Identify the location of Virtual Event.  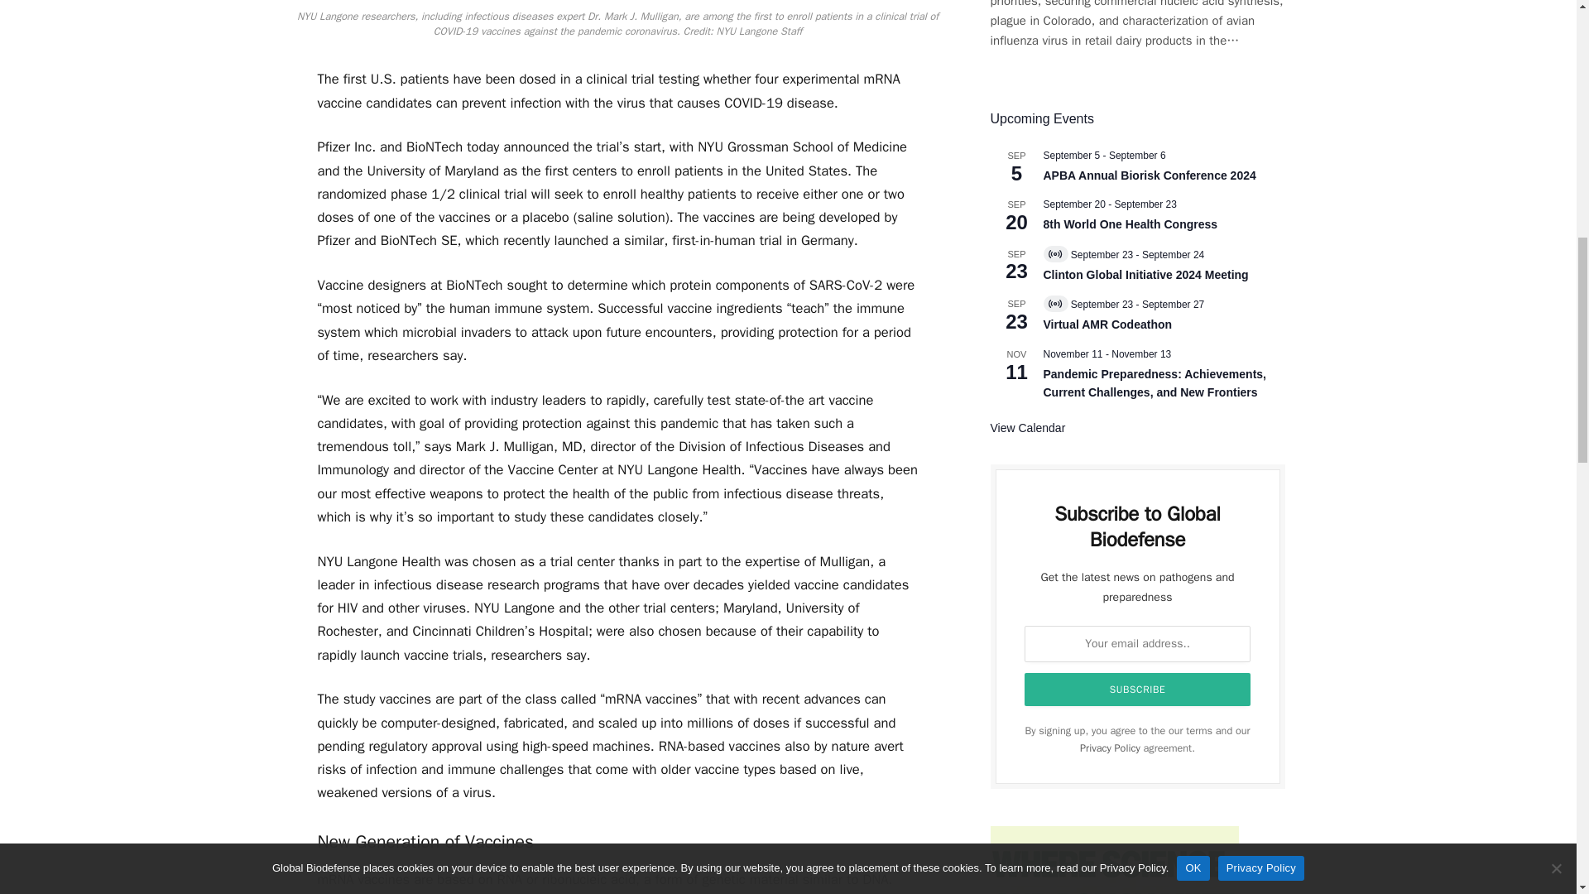
(1054, 254).